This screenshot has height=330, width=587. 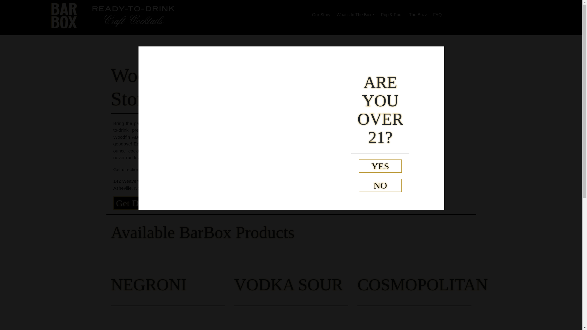 What do you see at coordinates (503, 13) in the screenshot?
I see `BarBox on Facebook` at bounding box center [503, 13].